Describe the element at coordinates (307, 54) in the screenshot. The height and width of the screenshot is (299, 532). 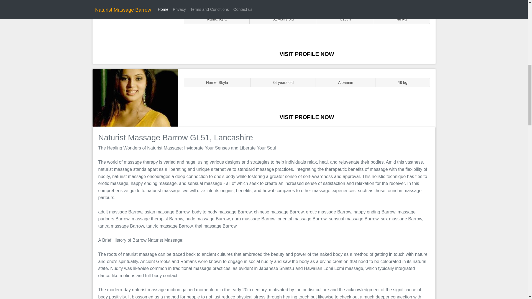
I see `VISIT PROFILE NOW` at that location.